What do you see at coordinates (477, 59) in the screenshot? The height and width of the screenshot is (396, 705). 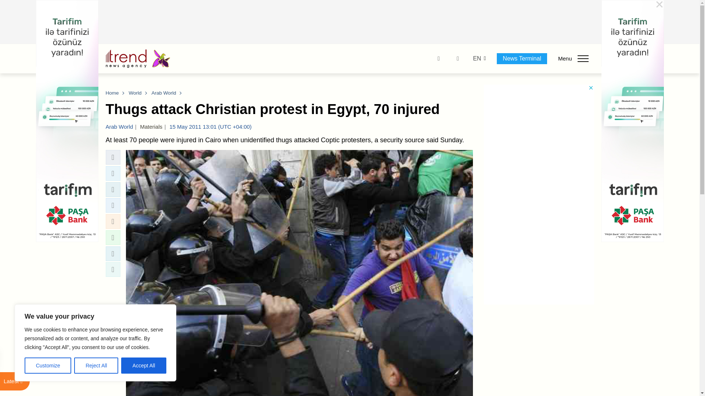 I see `English` at bounding box center [477, 59].